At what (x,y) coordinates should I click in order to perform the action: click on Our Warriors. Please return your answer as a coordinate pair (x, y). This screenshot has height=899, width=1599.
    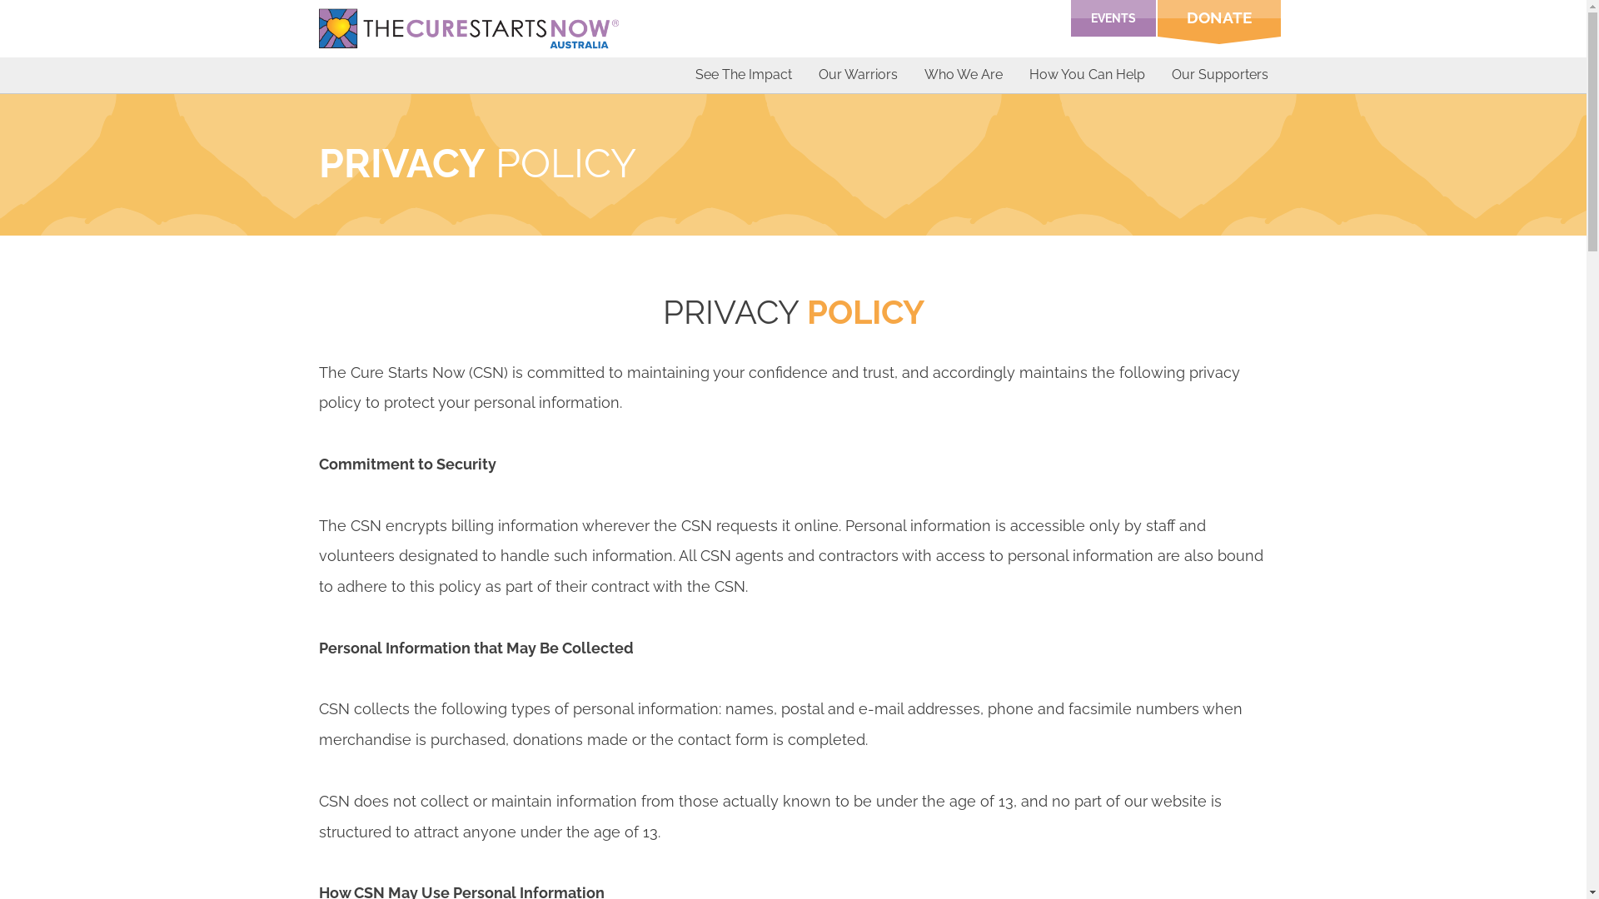
    Looking at the image, I should click on (858, 75).